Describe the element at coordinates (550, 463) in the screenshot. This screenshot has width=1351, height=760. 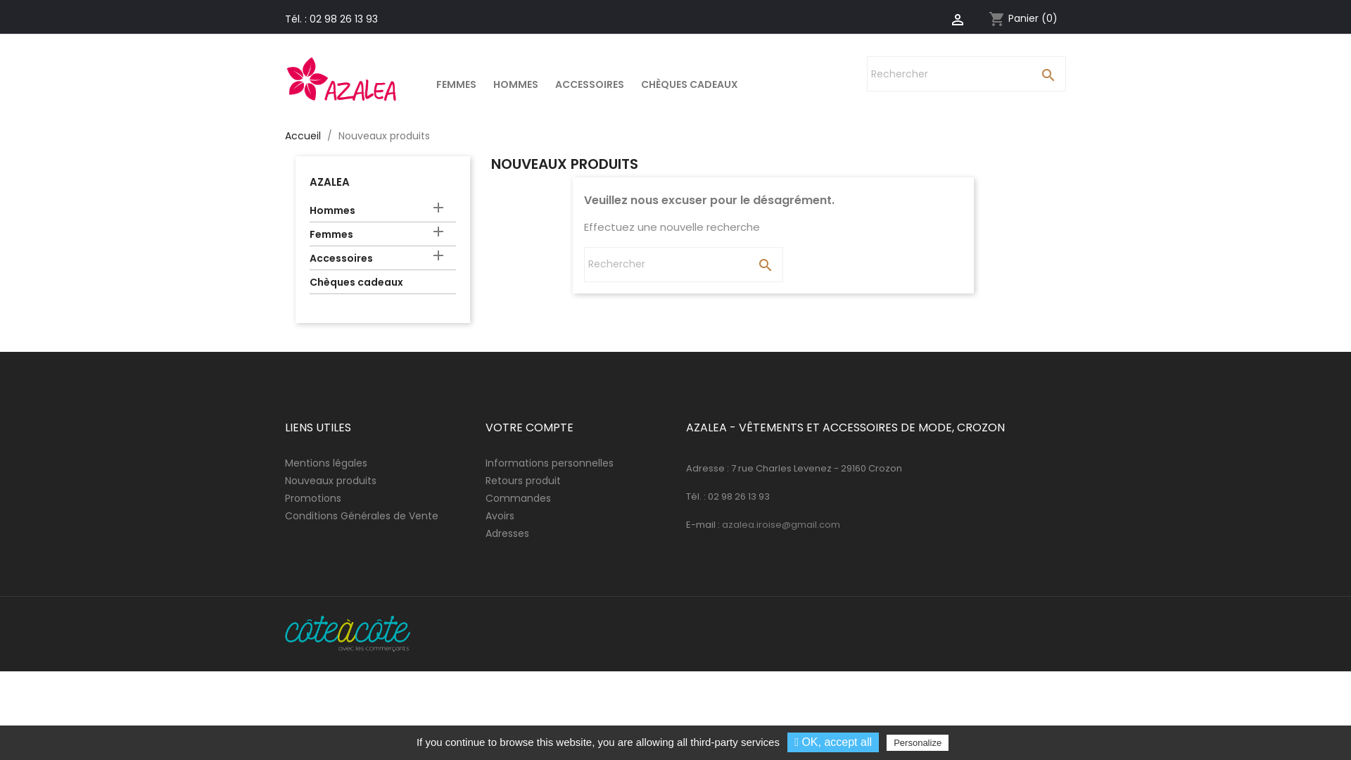
I see `Informations personnelles` at that location.